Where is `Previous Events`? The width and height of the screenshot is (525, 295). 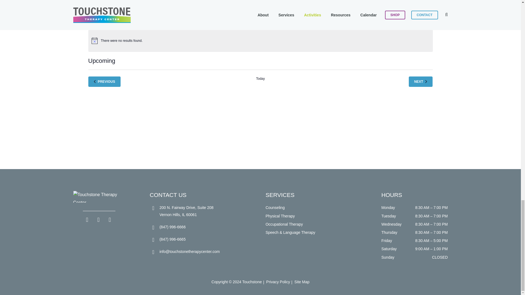 Previous Events is located at coordinates (104, 81).